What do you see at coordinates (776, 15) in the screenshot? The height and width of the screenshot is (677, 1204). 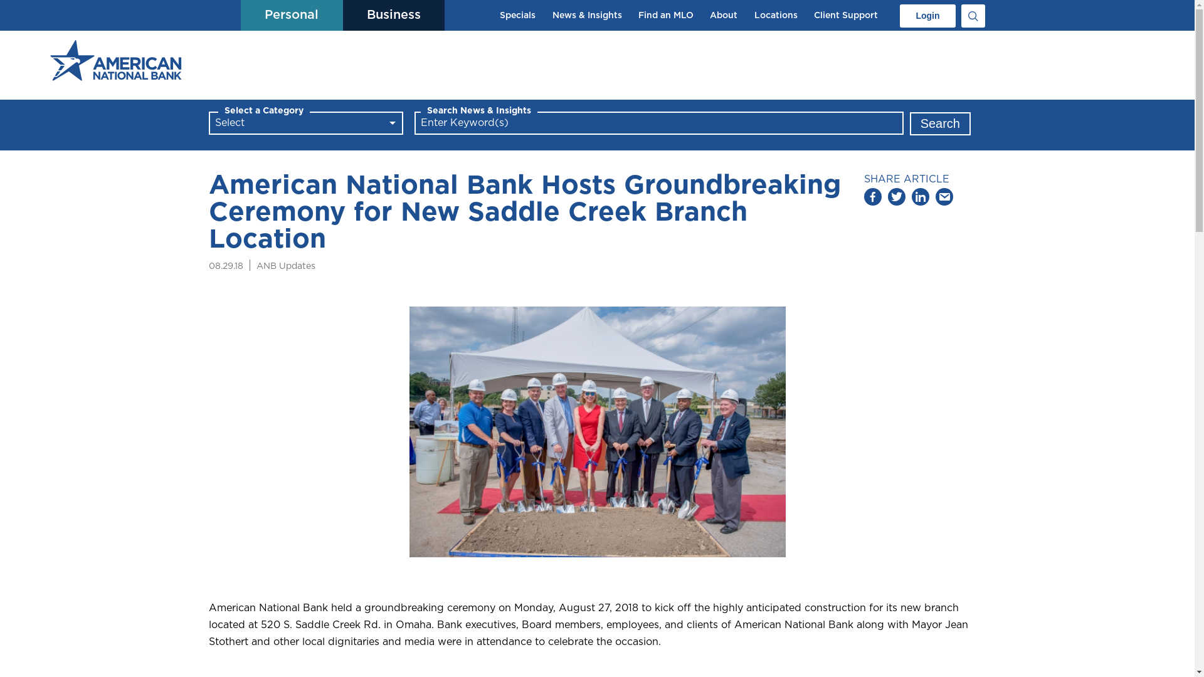 I see `Locations` at bounding box center [776, 15].